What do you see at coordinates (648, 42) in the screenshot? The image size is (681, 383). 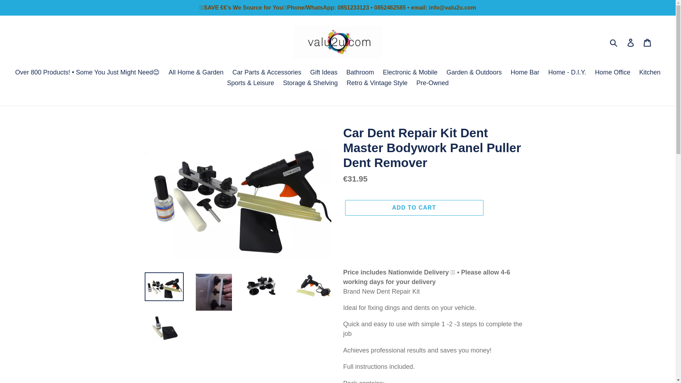 I see `Cart` at bounding box center [648, 42].